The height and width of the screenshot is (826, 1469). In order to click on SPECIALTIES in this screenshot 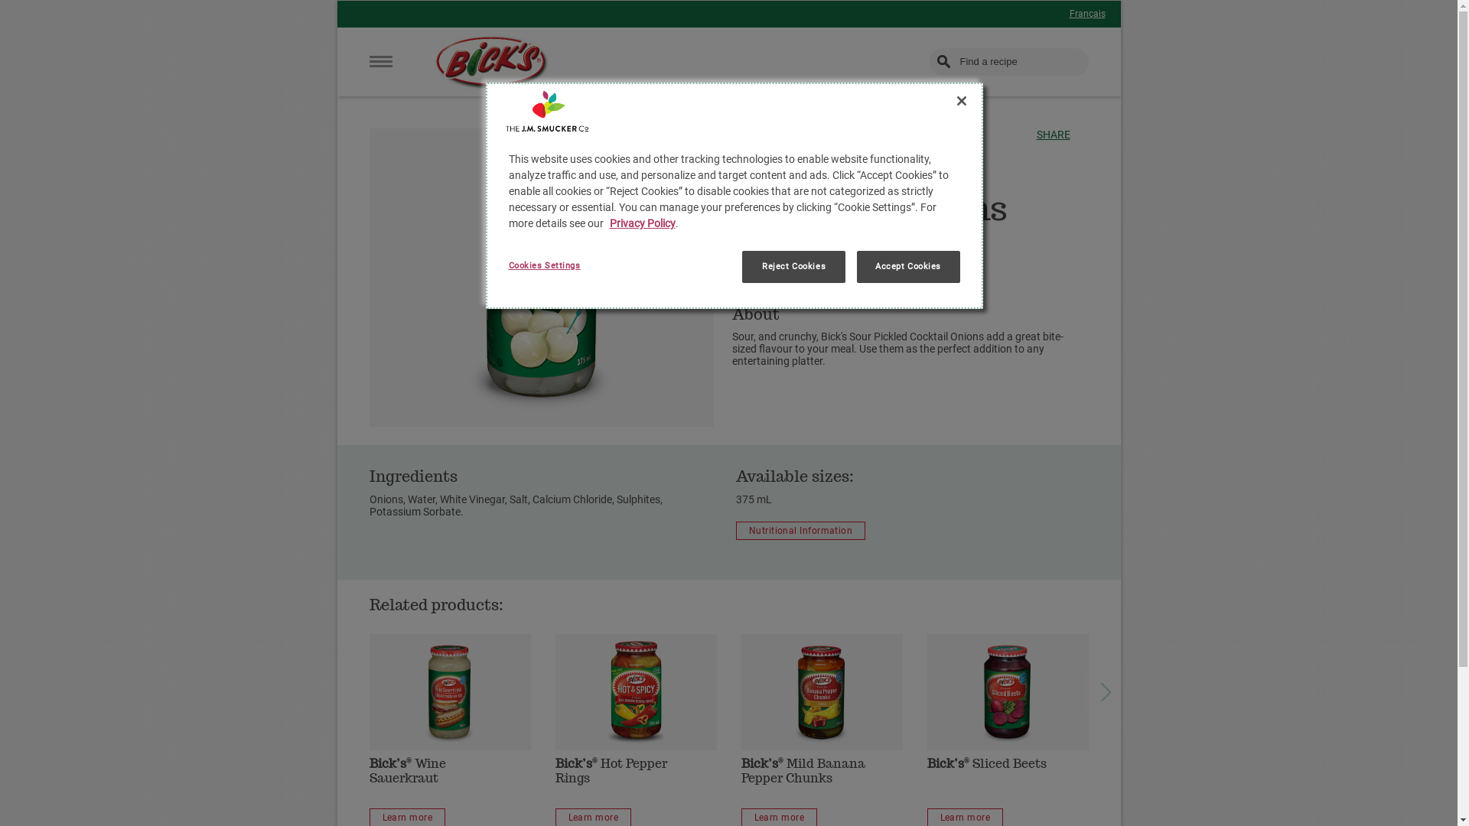, I will do `click(837, 135)`.